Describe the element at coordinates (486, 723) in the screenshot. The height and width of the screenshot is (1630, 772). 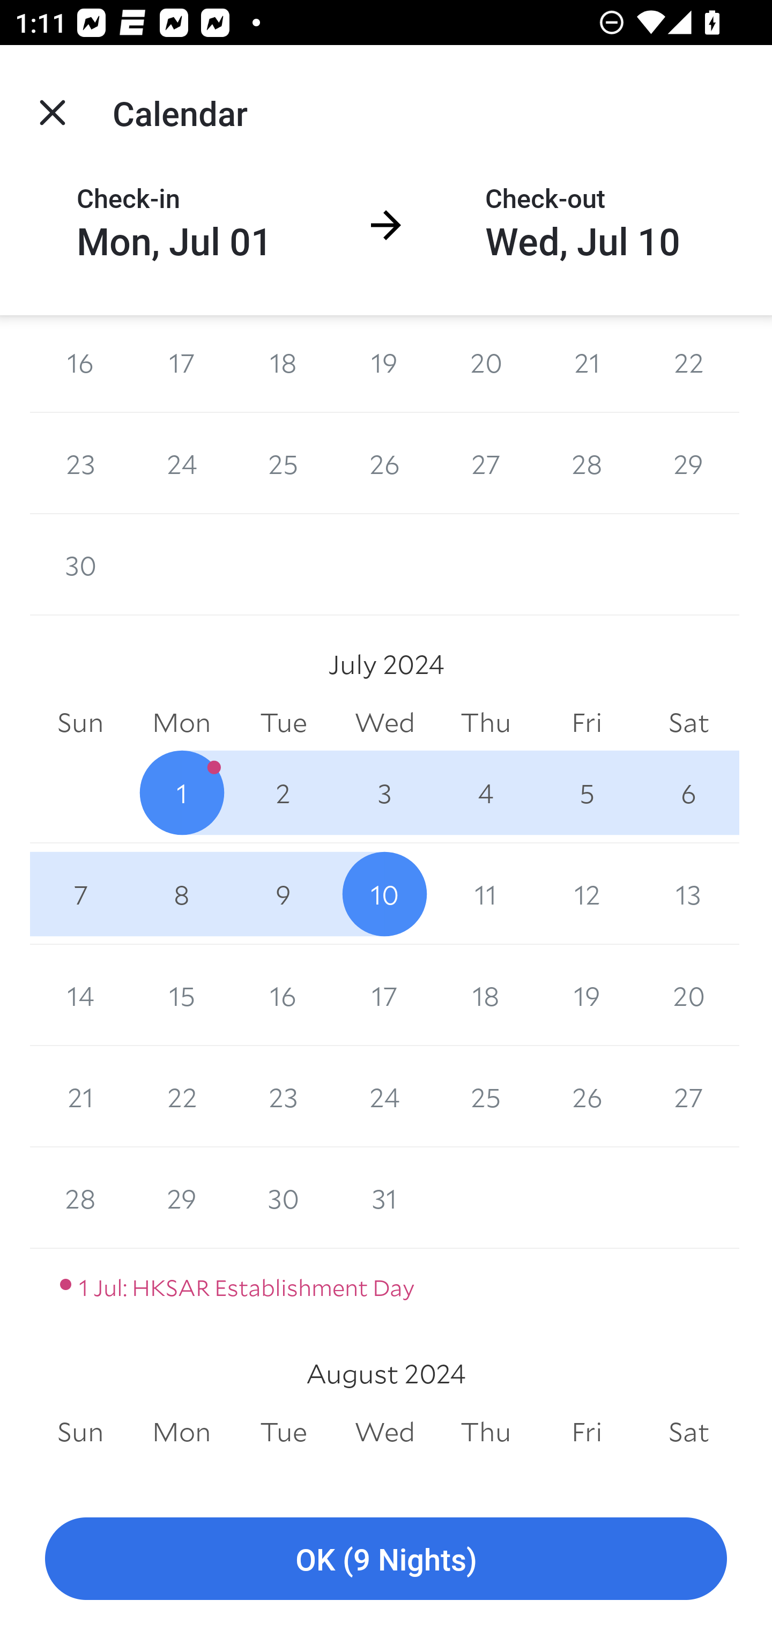
I see `Thu` at that location.